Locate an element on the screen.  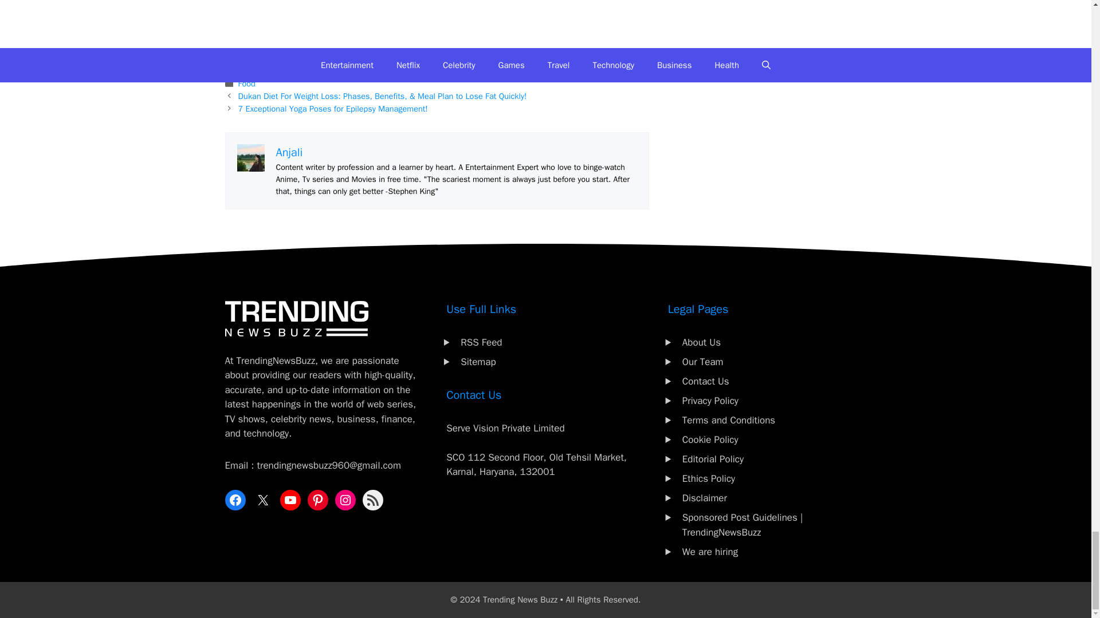
Anjali is located at coordinates (289, 152).